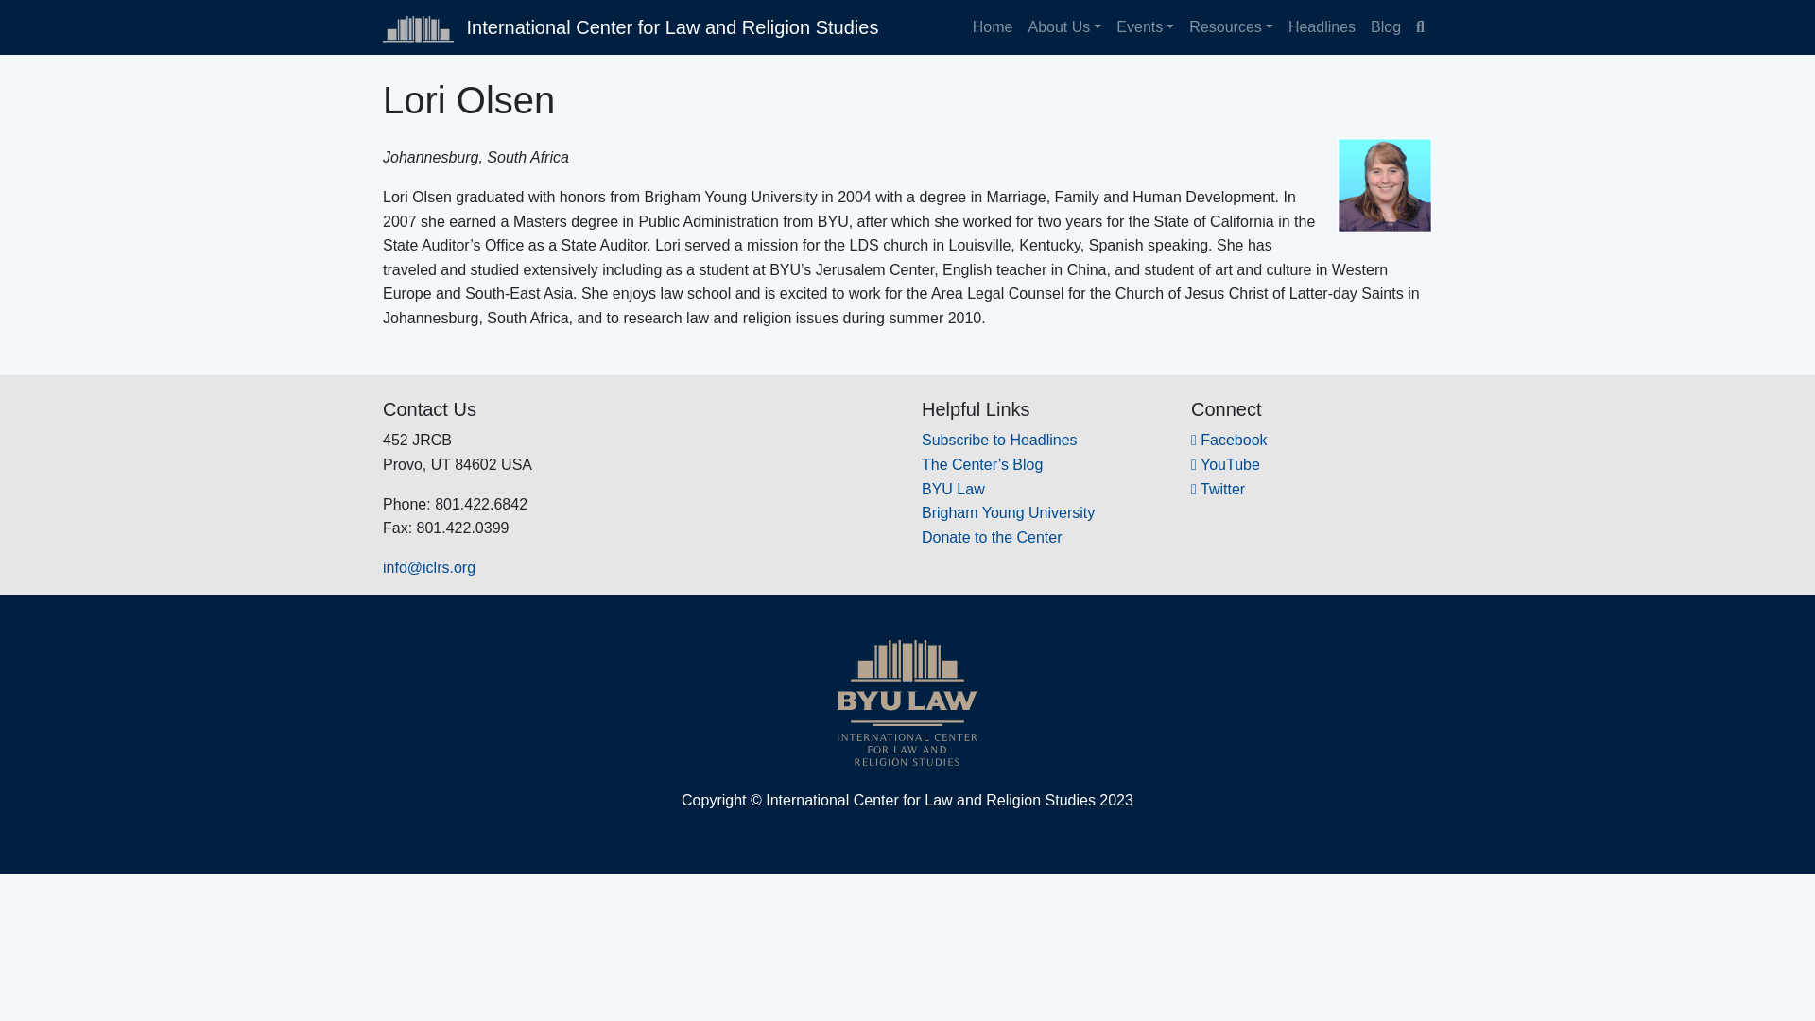 This screenshot has width=1815, height=1021. What do you see at coordinates (1008, 512) in the screenshot?
I see `Brigham Young University` at bounding box center [1008, 512].